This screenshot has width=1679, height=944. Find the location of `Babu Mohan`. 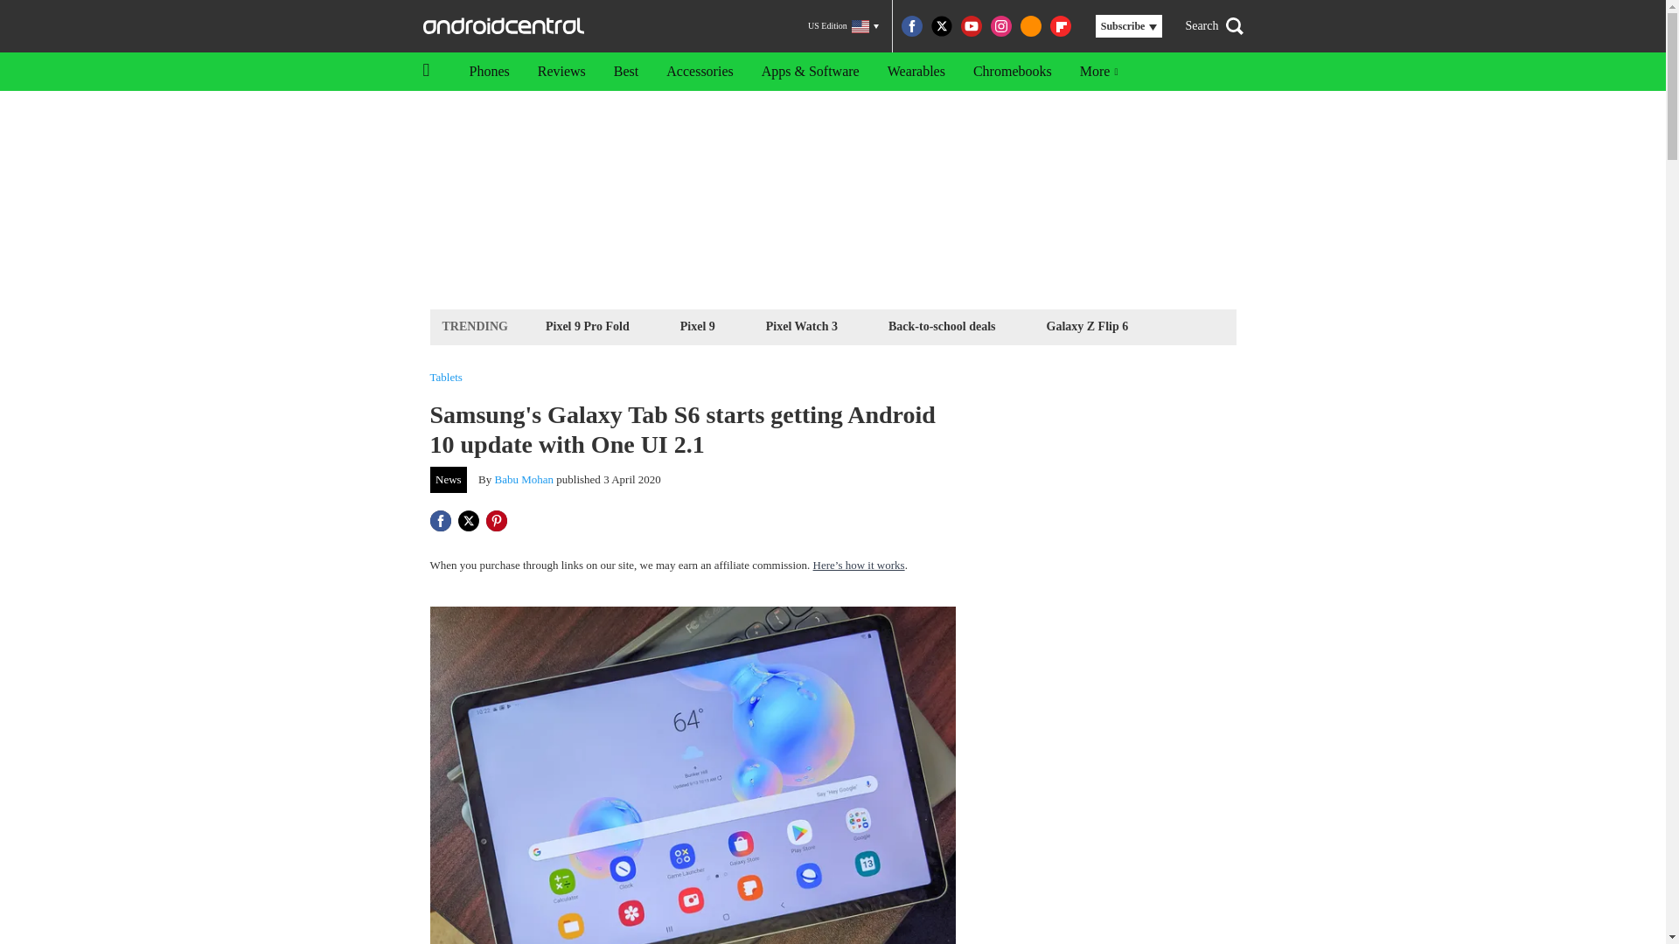

Babu Mohan is located at coordinates (525, 479).